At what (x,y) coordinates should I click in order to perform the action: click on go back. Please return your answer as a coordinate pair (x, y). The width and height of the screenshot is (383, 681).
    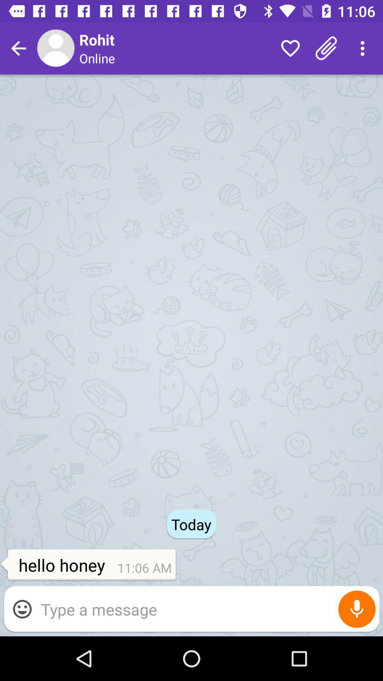
    Looking at the image, I should click on (18, 48).